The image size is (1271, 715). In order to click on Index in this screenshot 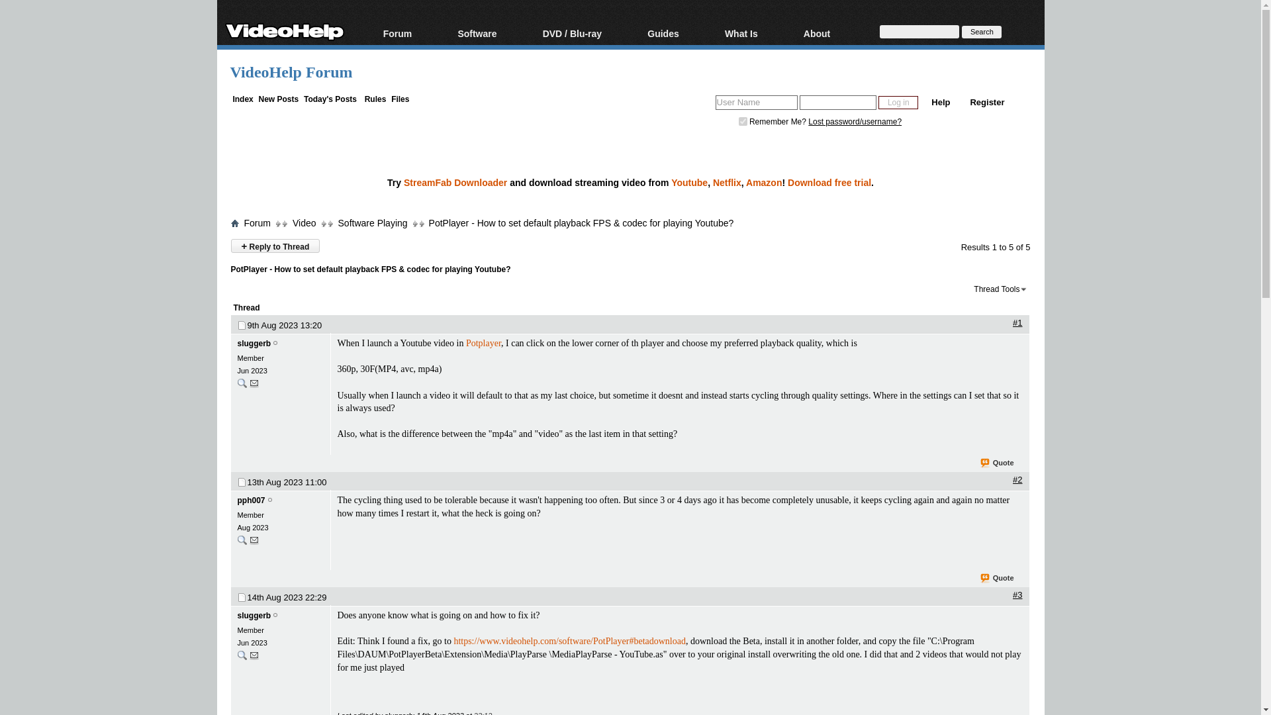, I will do `click(242, 99)`.